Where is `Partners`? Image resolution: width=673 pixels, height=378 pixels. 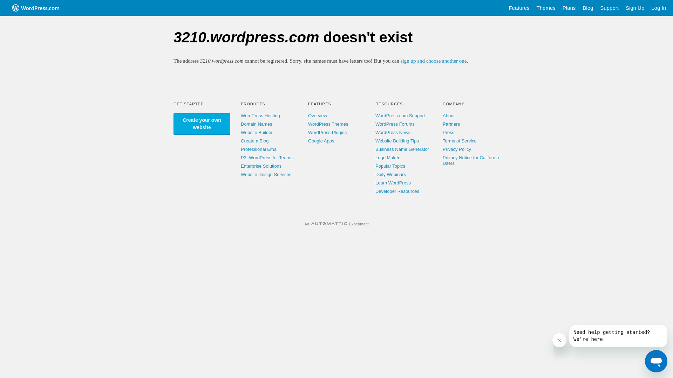
Partners is located at coordinates (451, 124).